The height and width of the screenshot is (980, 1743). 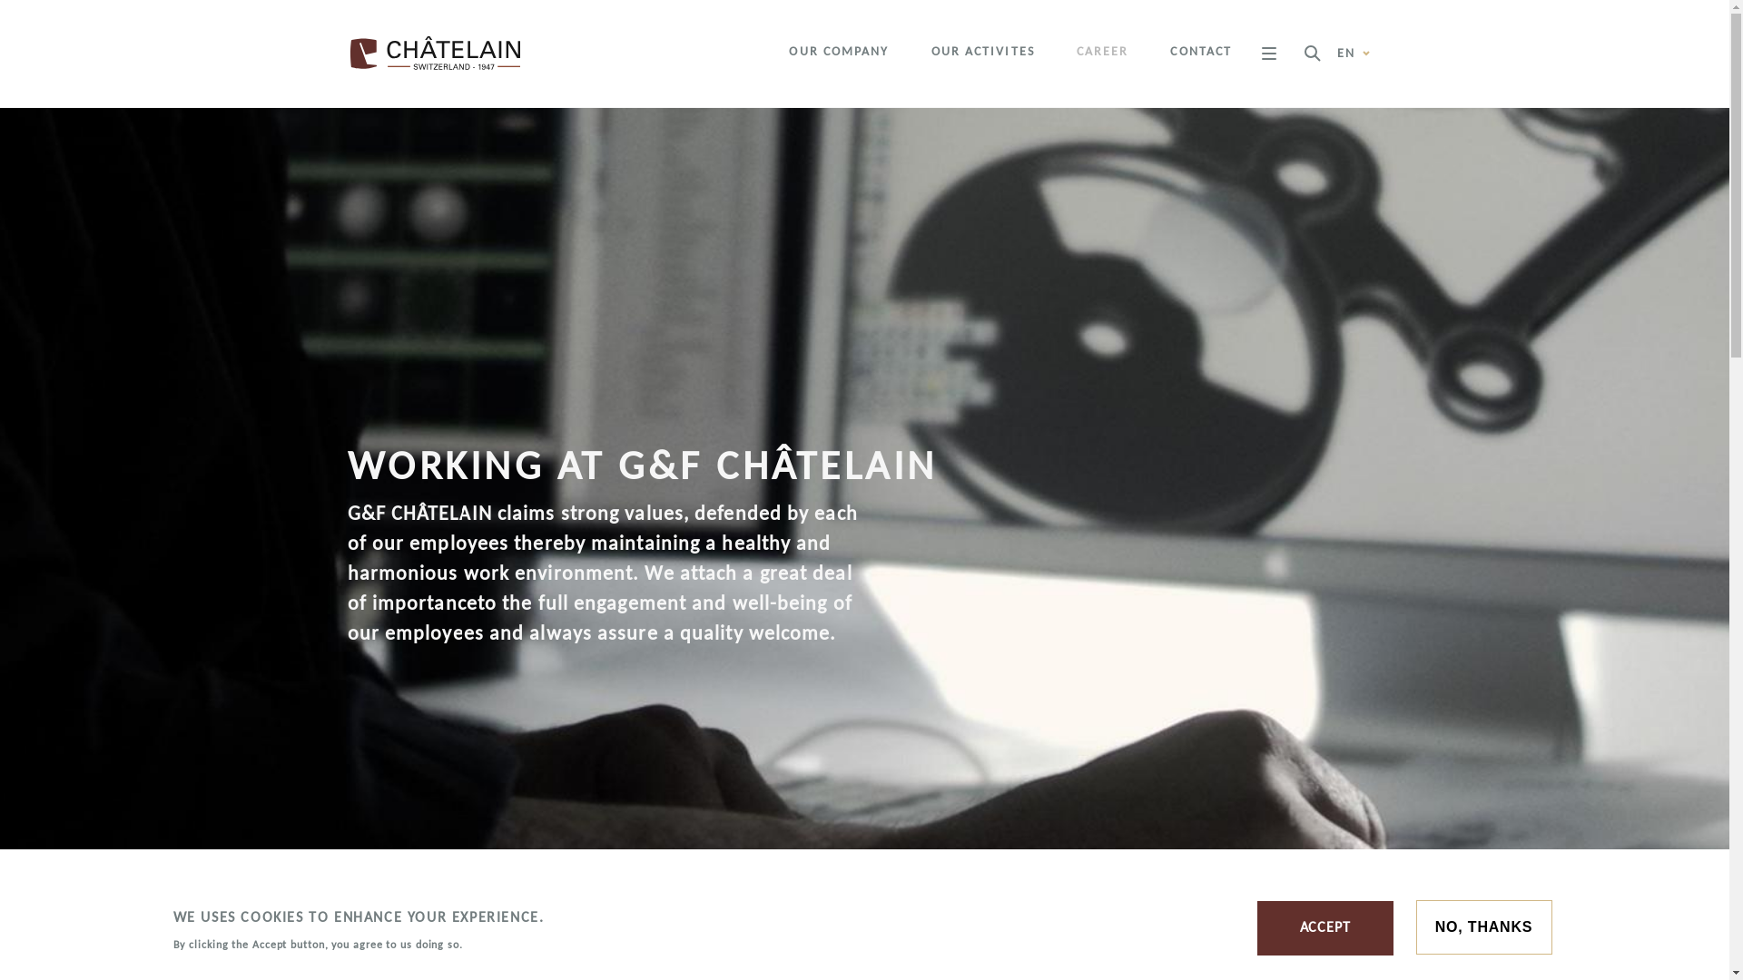 What do you see at coordinates (527, 946) in the screenshot?
I see `More information` at bounding box center [527, 946].